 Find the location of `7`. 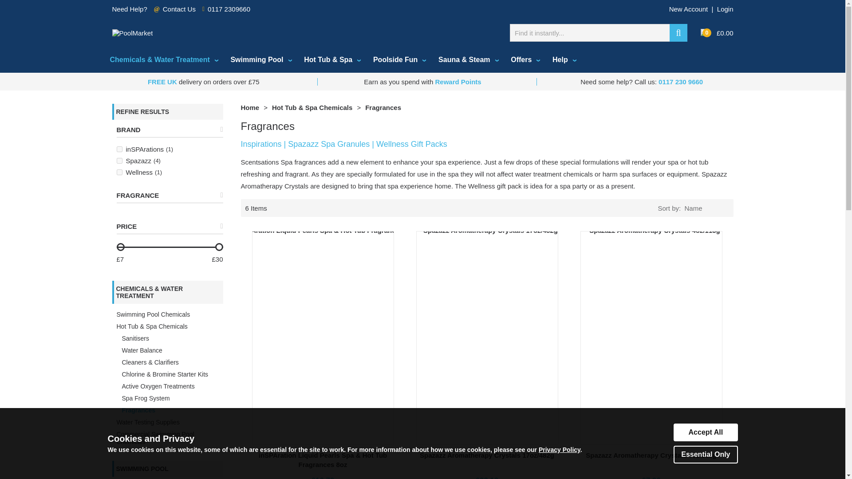

7 is located at coordinates (169, 247).